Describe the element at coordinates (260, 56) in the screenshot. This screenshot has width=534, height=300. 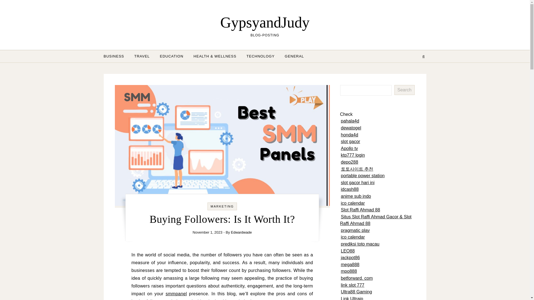
I see `TECHNOLOGY` at that location.